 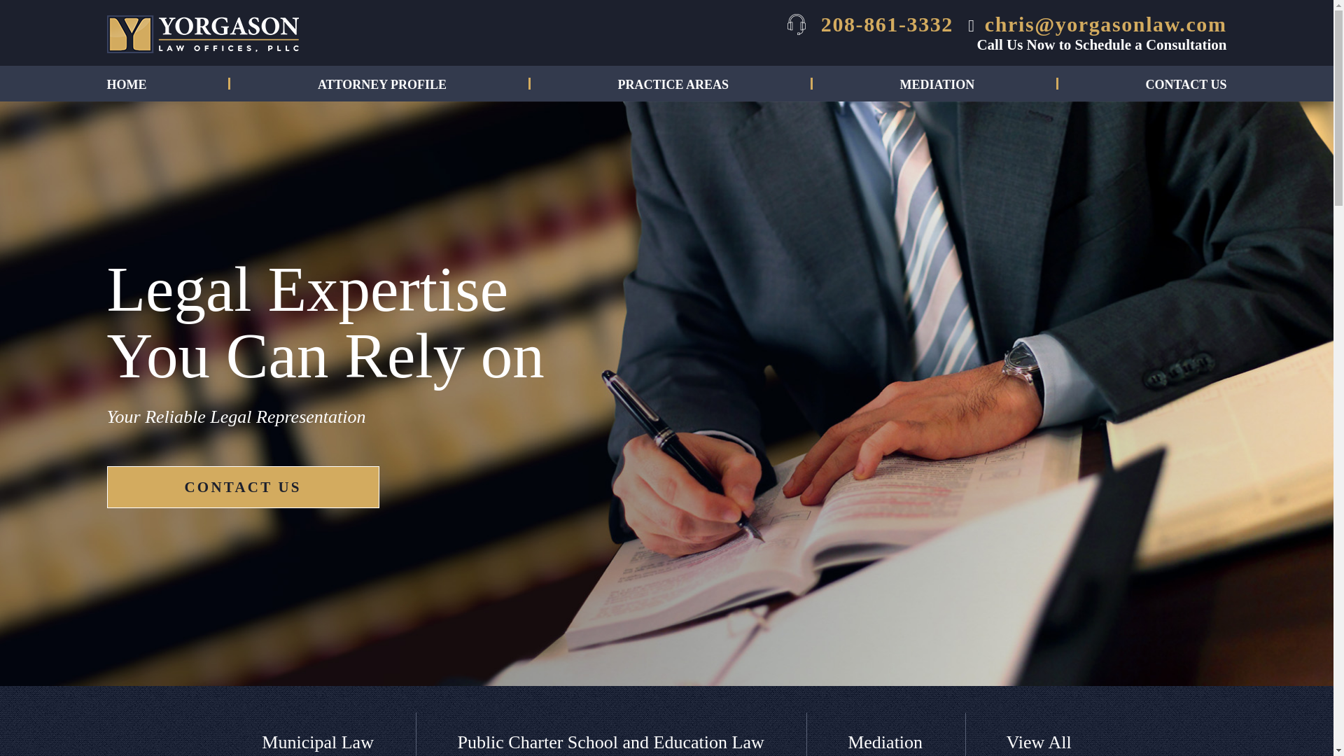 What do you see at coordinates (870, 24) in the screenshot?
I see `208-861-3332` at bounding box center [870, 24].